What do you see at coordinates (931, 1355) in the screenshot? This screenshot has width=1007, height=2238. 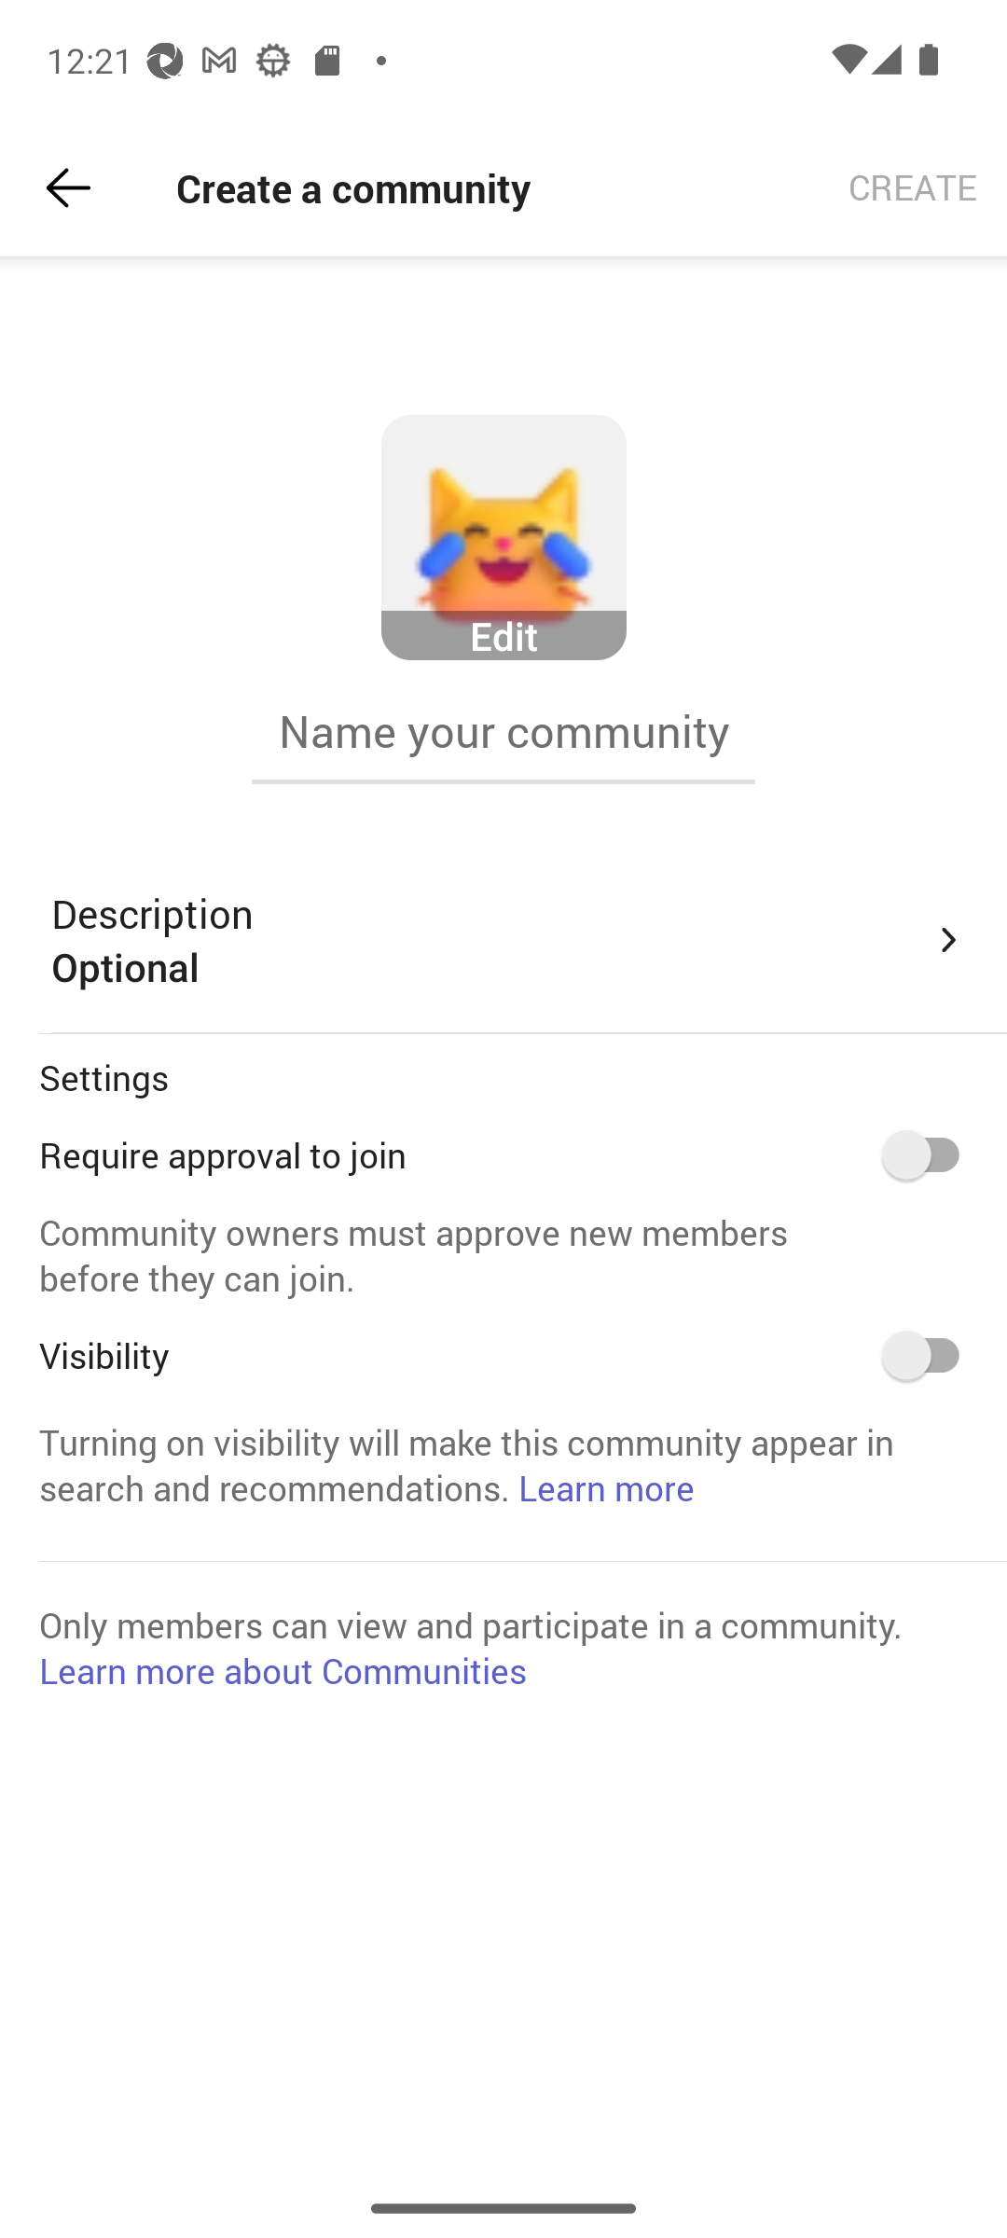 I see `Visibility` at bounding box center [931, 1355].